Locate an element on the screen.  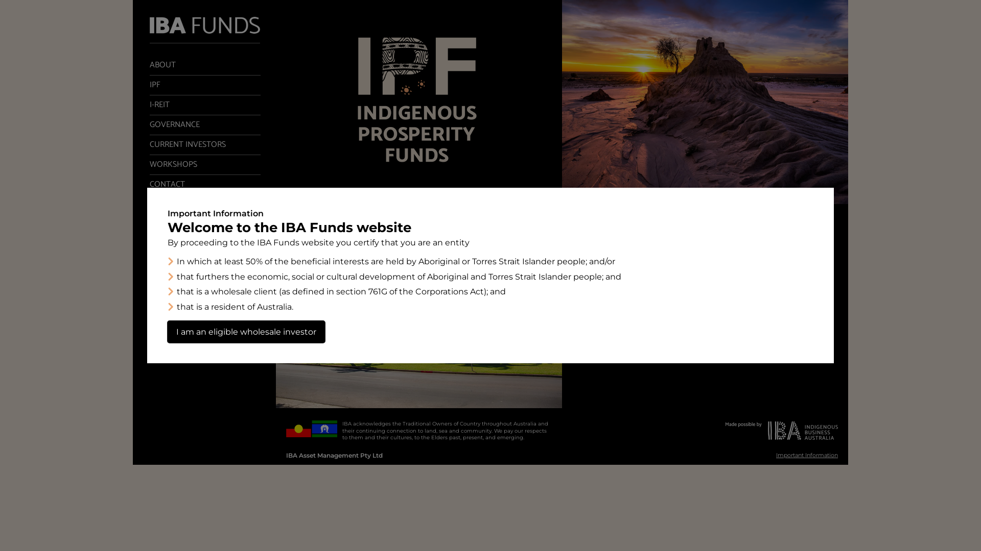
CURRENT INVESTORS is located at coordinates (205, 145).